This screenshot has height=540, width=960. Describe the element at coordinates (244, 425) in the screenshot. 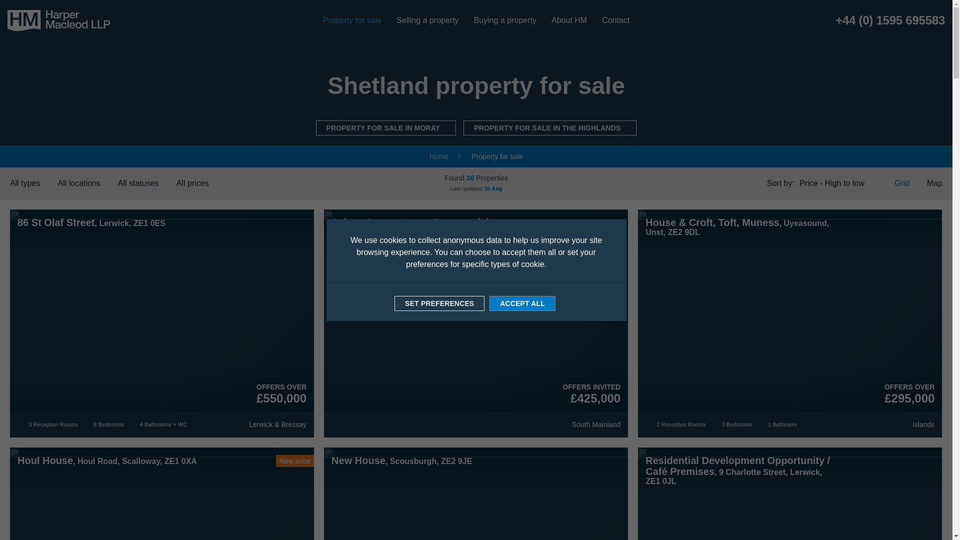

I see `location` at that location.